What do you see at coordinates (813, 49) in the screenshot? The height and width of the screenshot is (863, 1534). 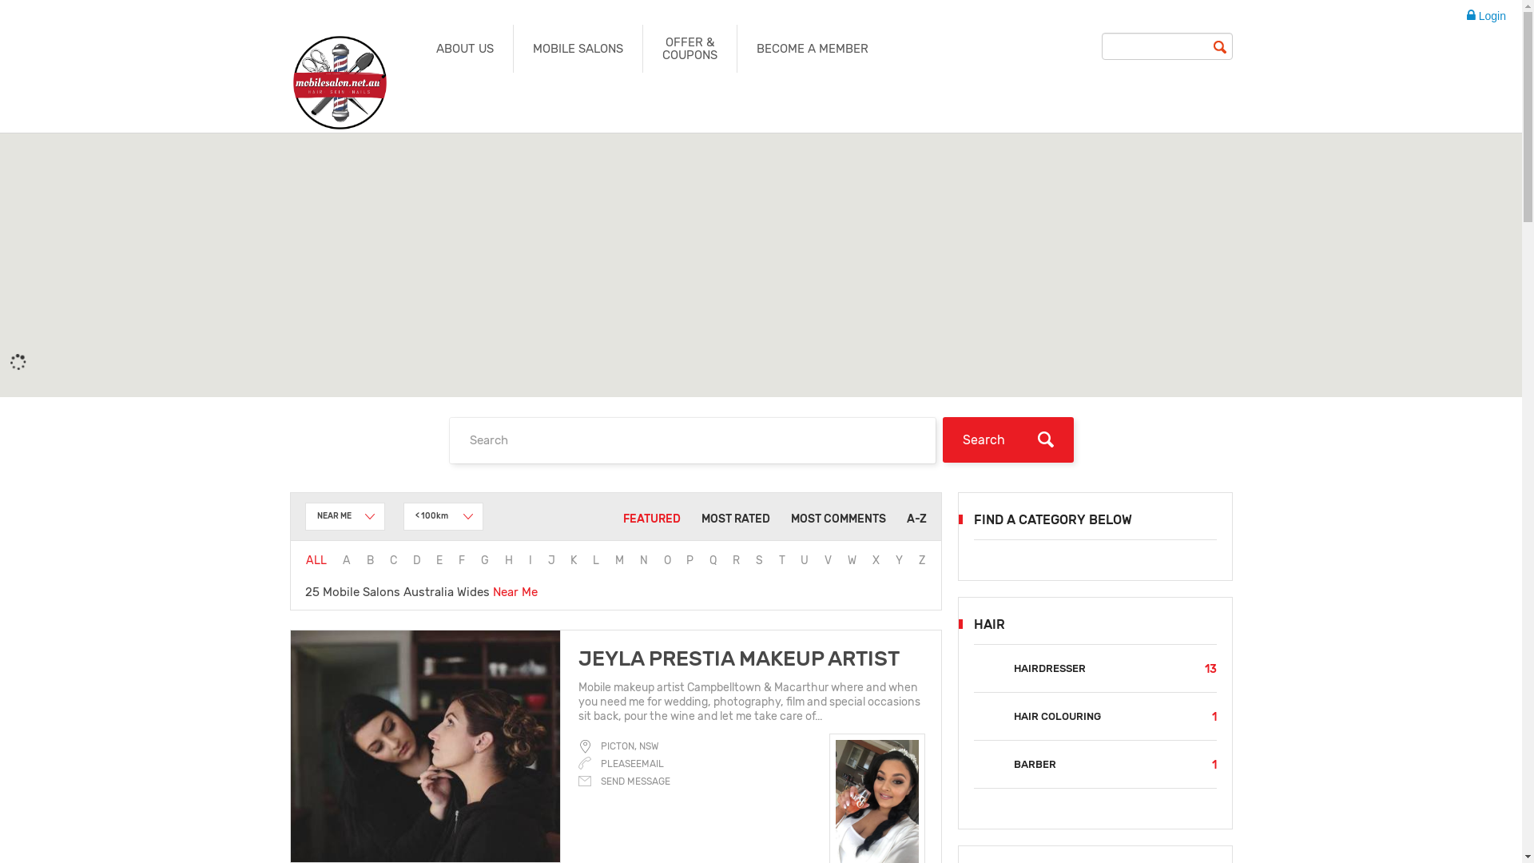 I see `BECOME A MEMBER` at bounding box center [813, 49].